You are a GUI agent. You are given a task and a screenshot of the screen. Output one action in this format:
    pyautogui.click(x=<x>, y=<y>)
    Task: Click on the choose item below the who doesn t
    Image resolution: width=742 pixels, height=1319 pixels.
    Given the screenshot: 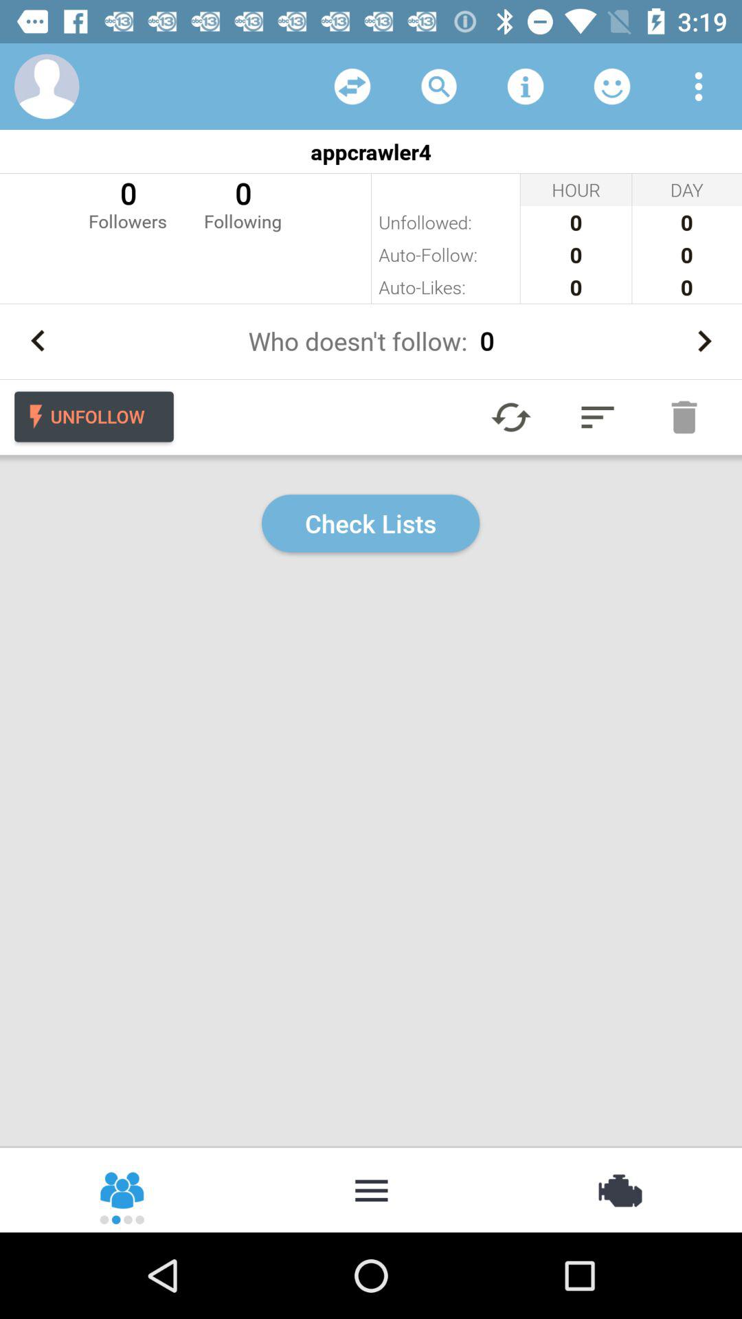 What is the action you would take?
    pyautogui.click(x=598, y=416)
    